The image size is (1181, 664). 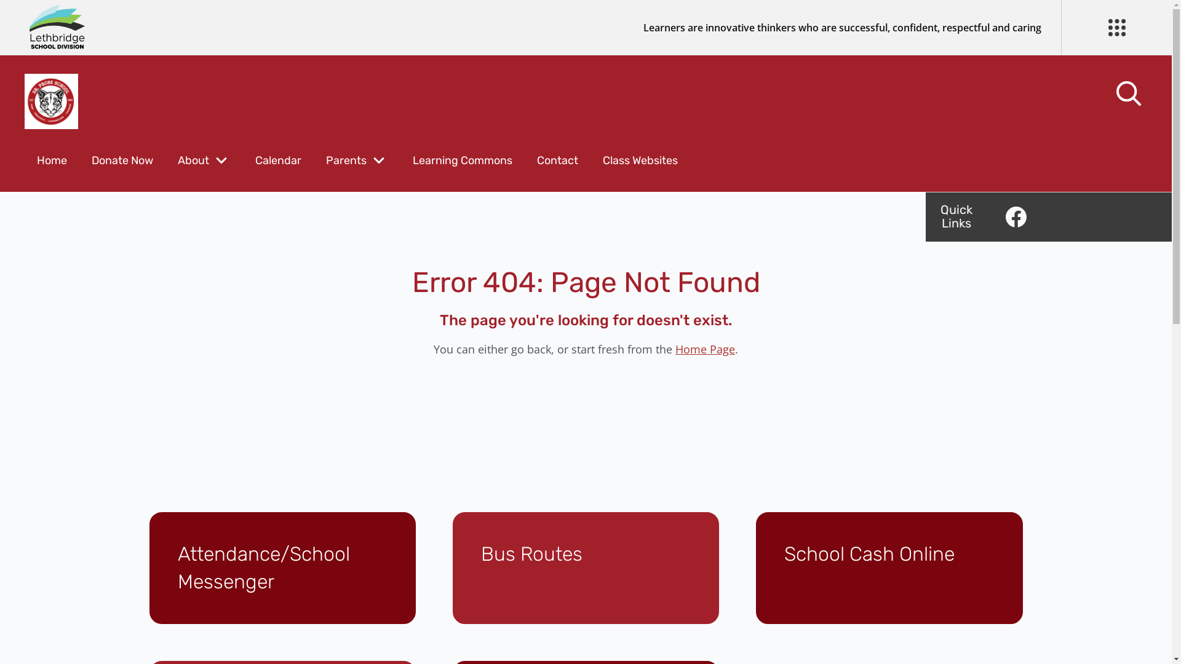 I want to click on Class Websites, so click(x=640, y=160).